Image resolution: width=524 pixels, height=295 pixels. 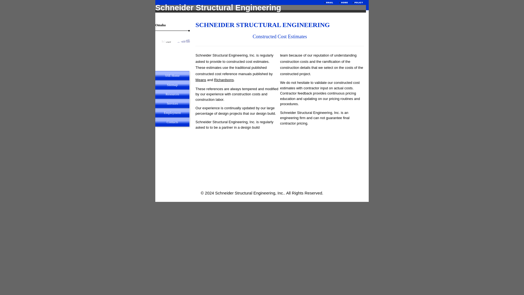 I want to click on Means, so click(x=201, y=80).